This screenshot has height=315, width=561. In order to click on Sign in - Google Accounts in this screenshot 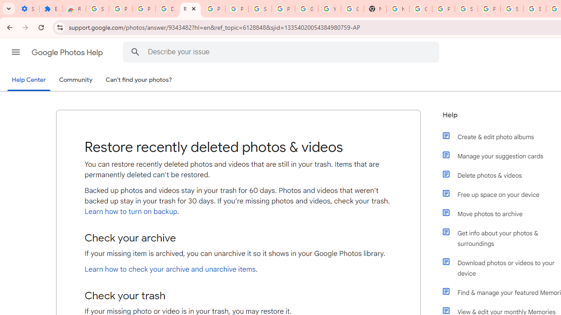, I will do `click(466, 9)`.